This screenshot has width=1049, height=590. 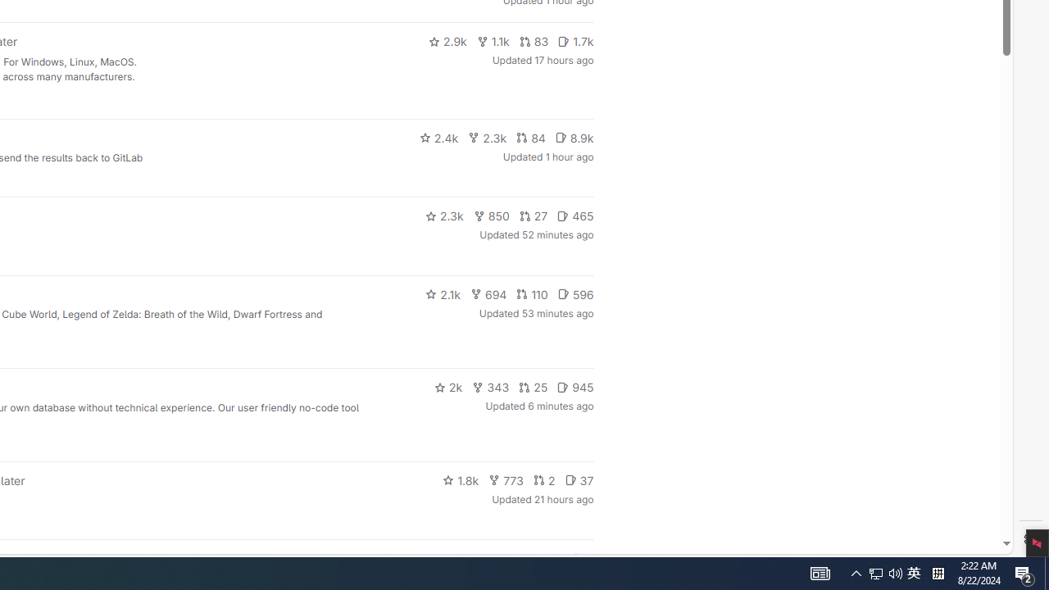 I want to click on 343, so click(x=491, y=387).